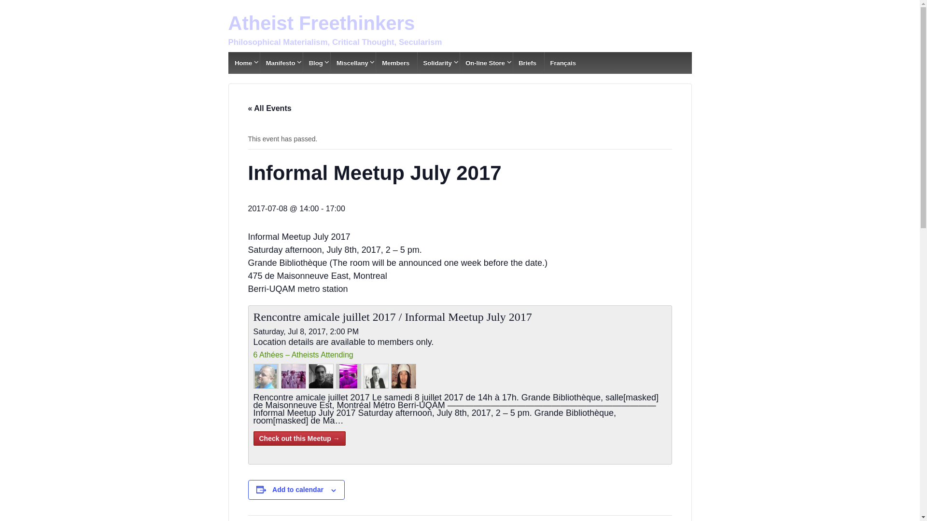 The width and height of the screenshot is (927, 521). Describe the element at coordinates (527, 63) in the screenshot. I see `Briefs` at that location.